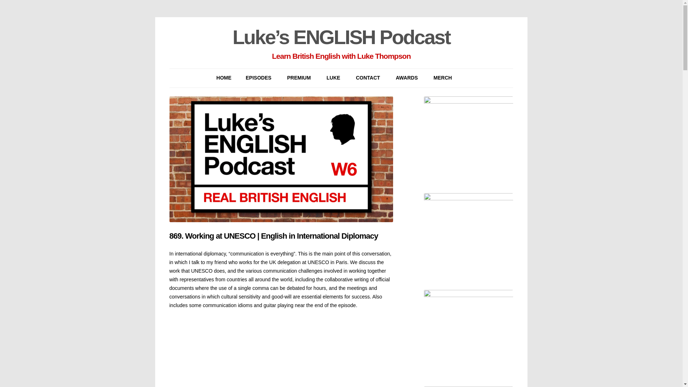 This screenshot has height=387, width=688. Describe the element at coordinates (368, 78) in the screenshot. I see `CONTACT` at that location.